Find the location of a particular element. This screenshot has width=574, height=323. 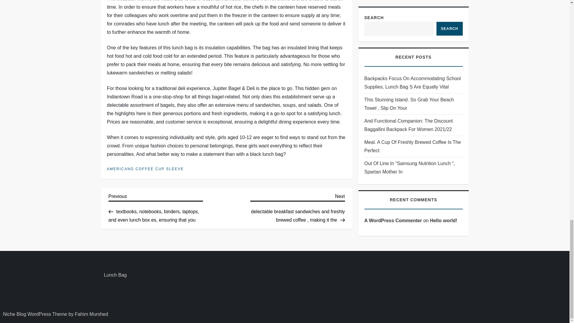

Lunch Bag is located at coordinates (115, 275).